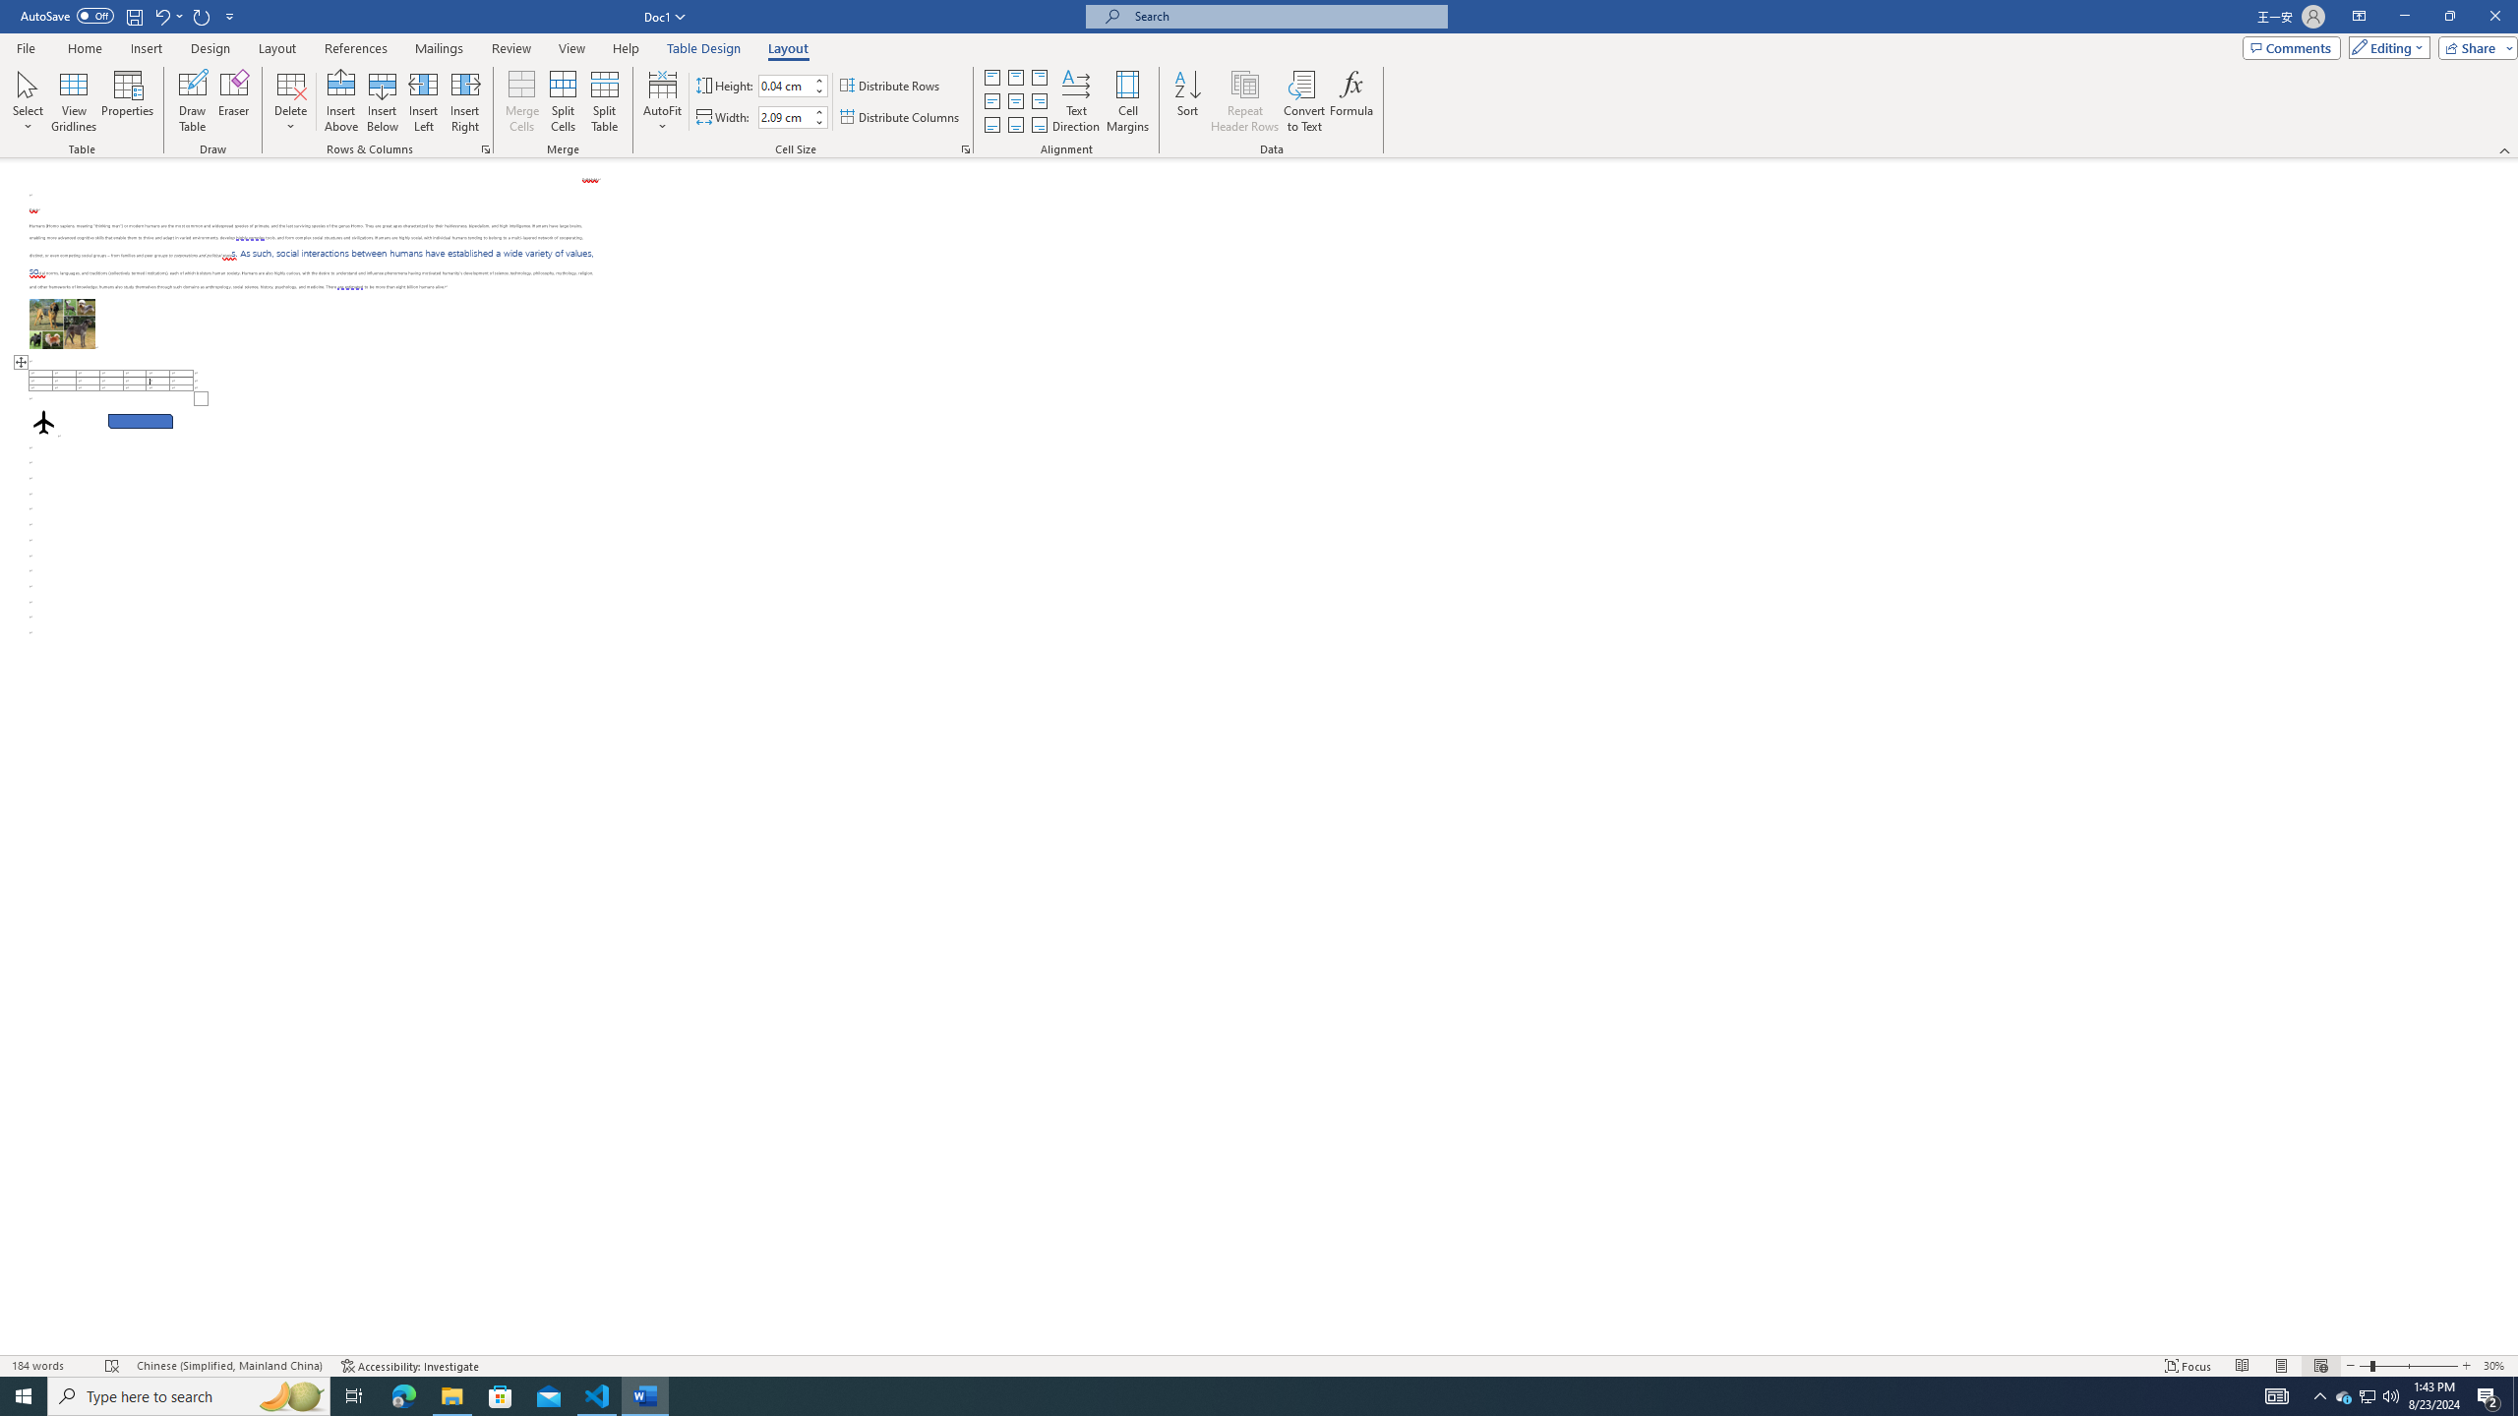 This screenshot has height=1416, width=2518. I want to click on Read Mode, so click(2242, 1366).